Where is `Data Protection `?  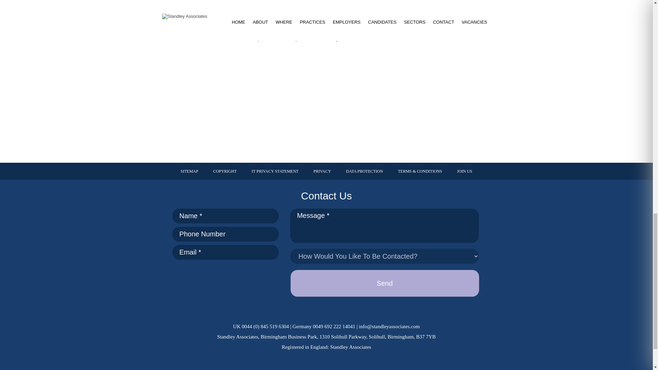
Data Protection  is located at coordinates (365, 171).